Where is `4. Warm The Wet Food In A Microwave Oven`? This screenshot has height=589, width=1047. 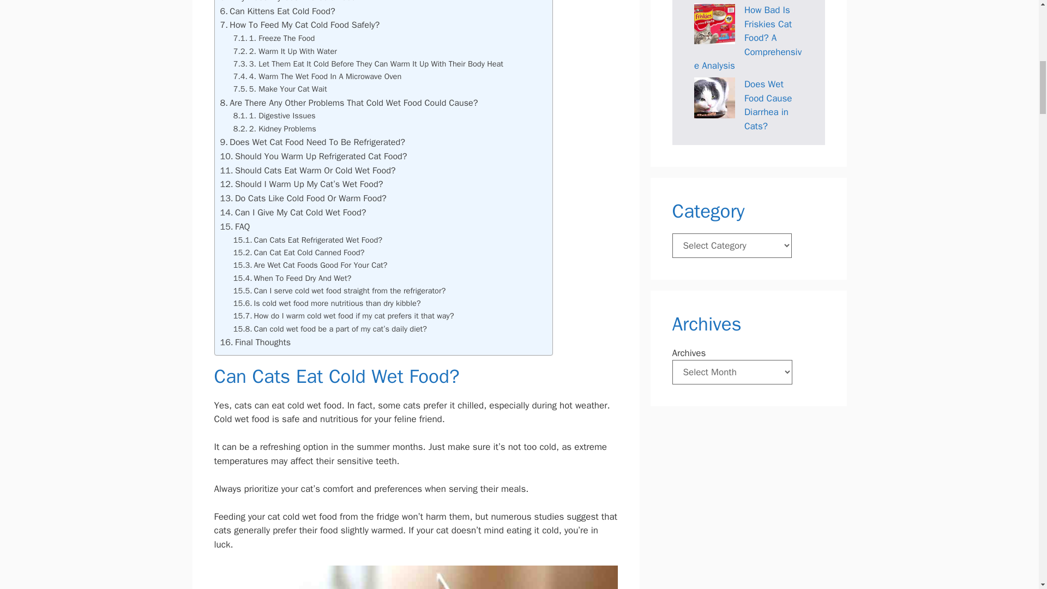
4. Warm The Wet Food In A Microwave Oven is located at coordinates (317, 76).